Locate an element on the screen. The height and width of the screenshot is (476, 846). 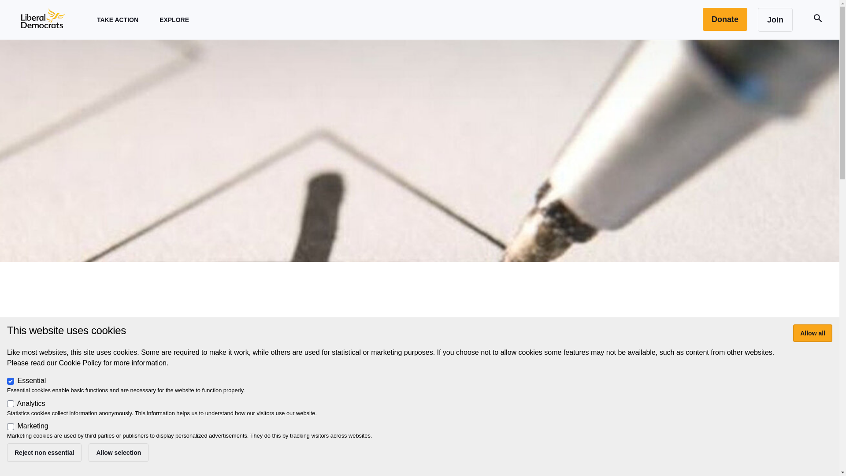
Join is located at coordinates (775, 20).